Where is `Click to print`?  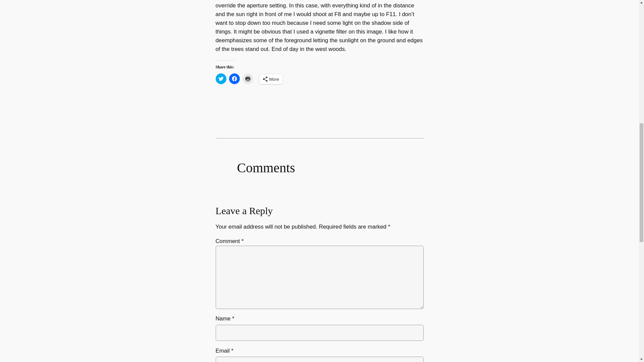
Click to print is located at coordinates (248, 78).